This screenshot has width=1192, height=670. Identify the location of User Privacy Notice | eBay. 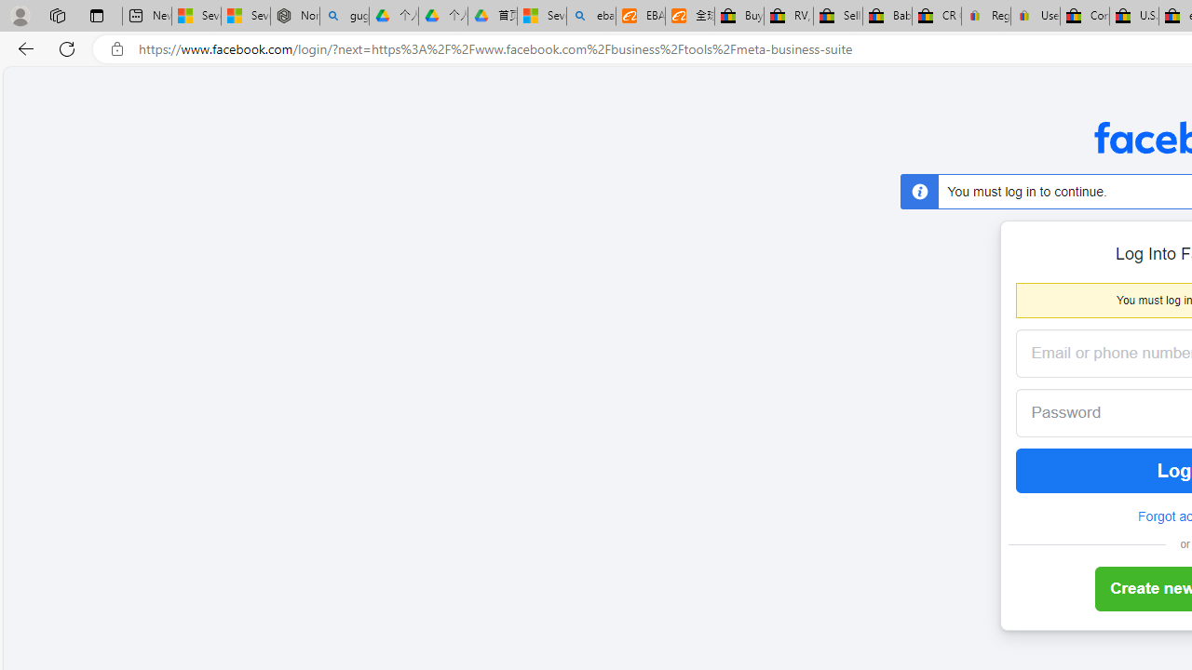
(1035, 17).